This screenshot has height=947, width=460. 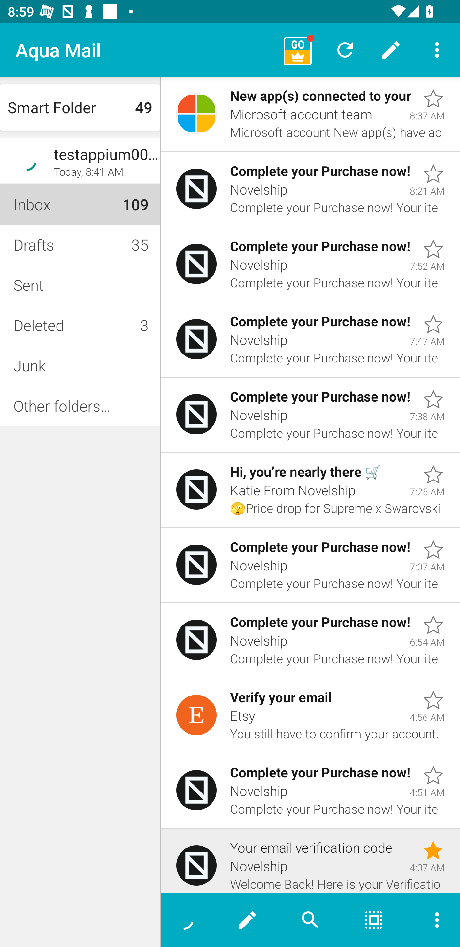 What do you see at coordinates (80, 365) in the screenshot?
I see `Junk Folder: Junk 0 total messages` at bounding box center [80, 365].